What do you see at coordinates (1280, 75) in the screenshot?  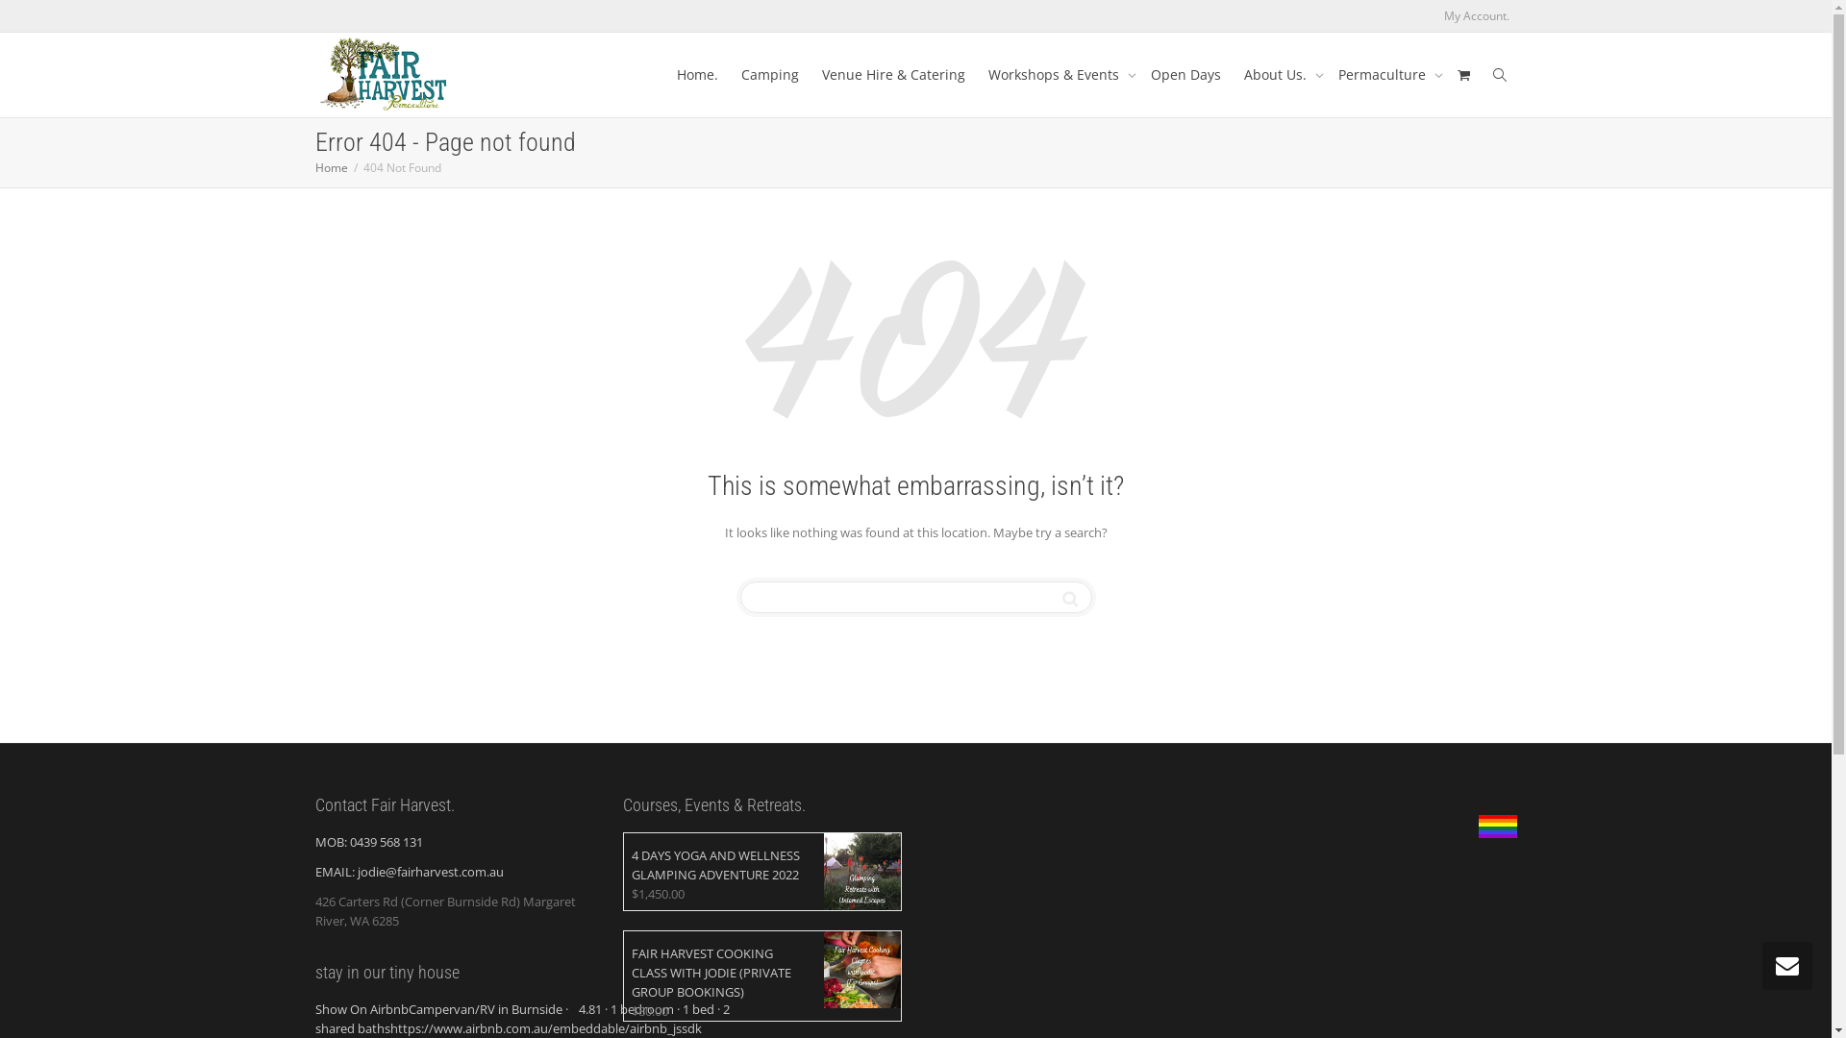 I see `About Us.` at bounding box center [1280, 75].